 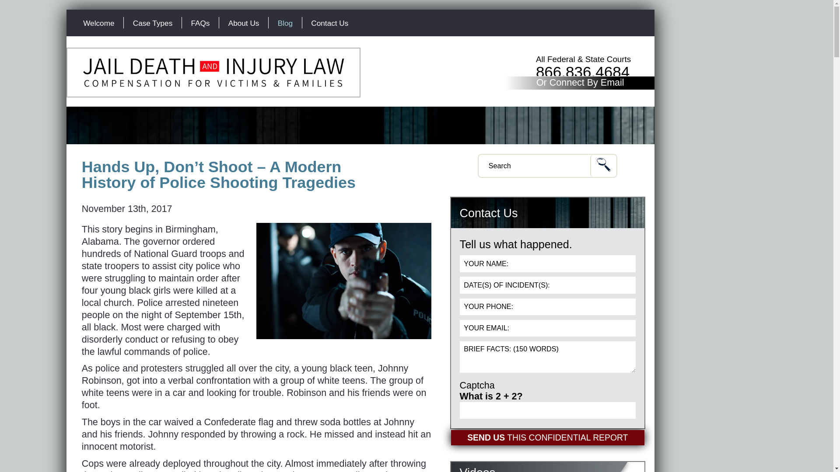 What do you see at coordinates (243, 23) in the screenshot?
I see `About Us` at bounding box center [243, 23].